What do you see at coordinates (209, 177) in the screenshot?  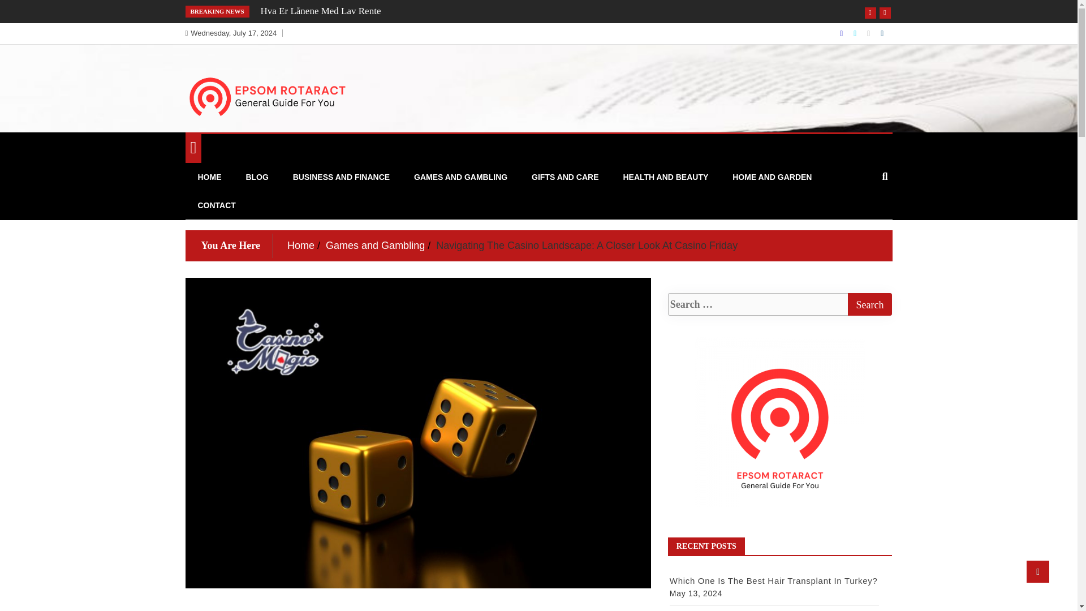 I see `HOME` at bounding box center [209, 177].